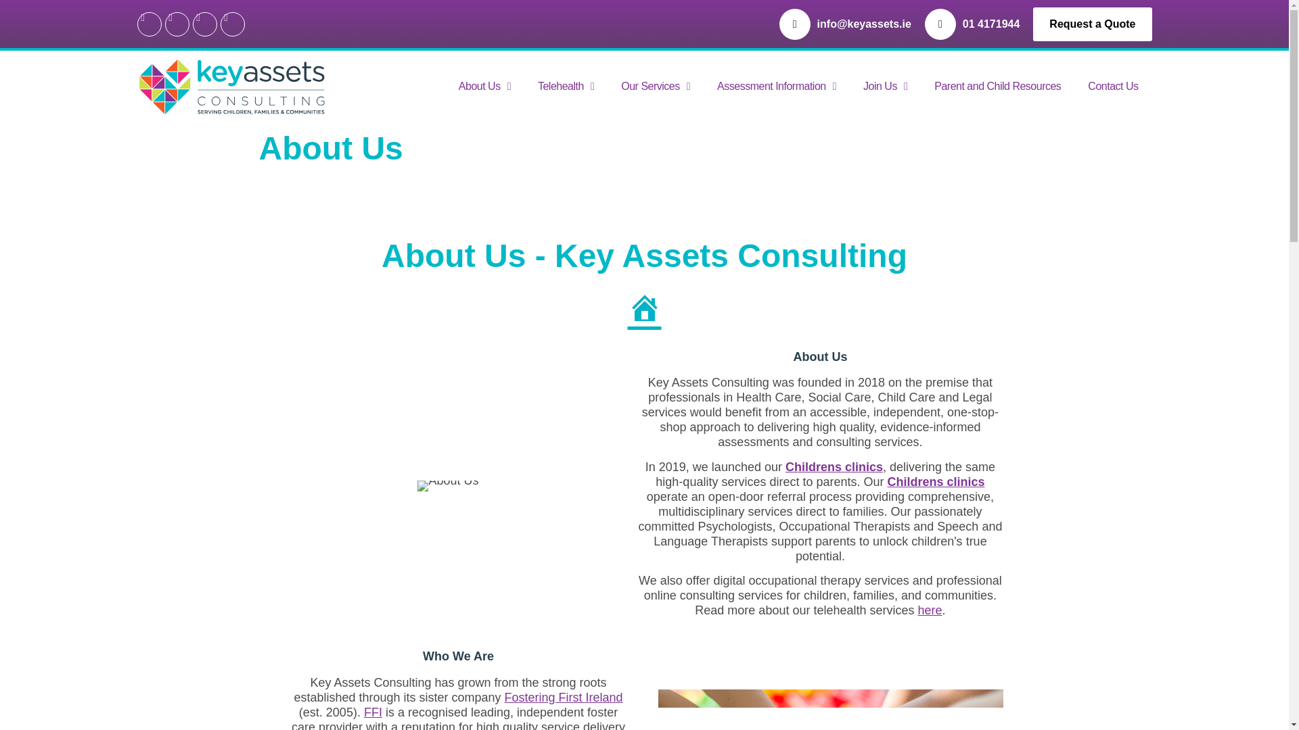 This screenshot has height=730, width=1299. I want to click on Who We Are, so click(829, 710).